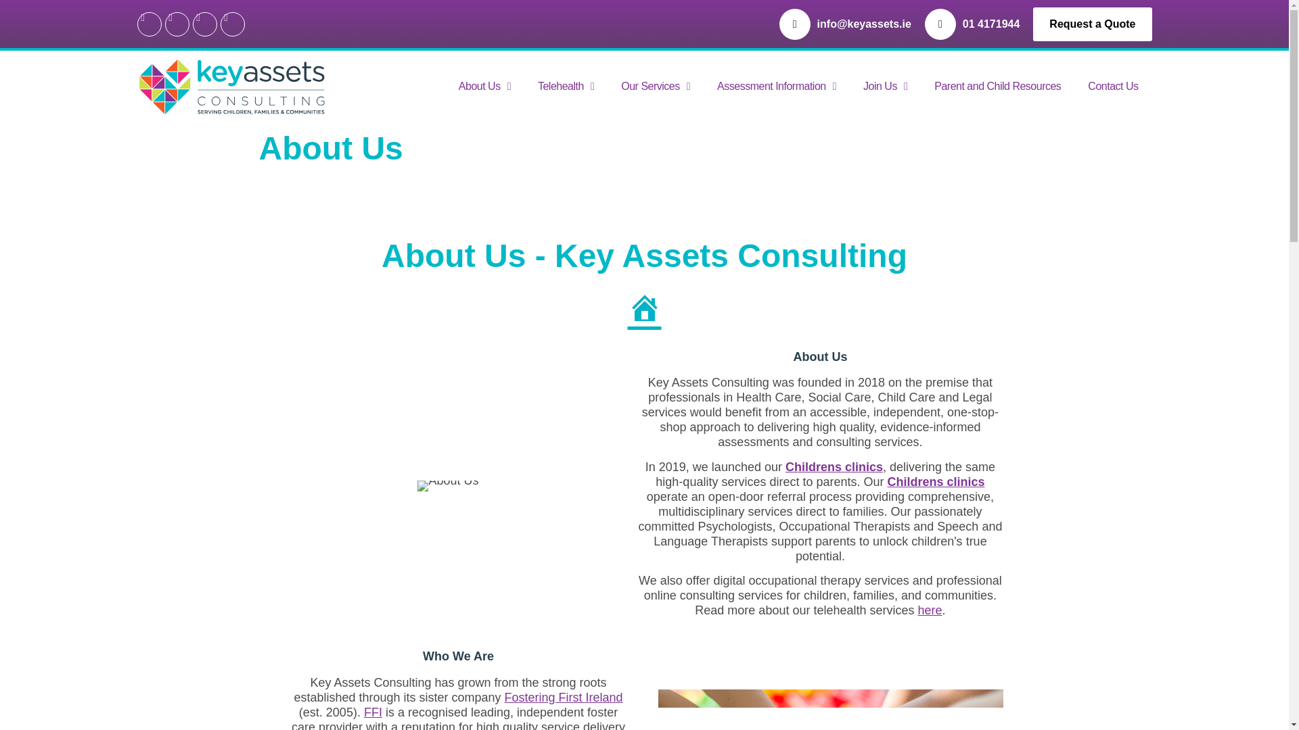 This screenshot has height=730, width=1299. I want to click on Who We Are, so click(829, 710).